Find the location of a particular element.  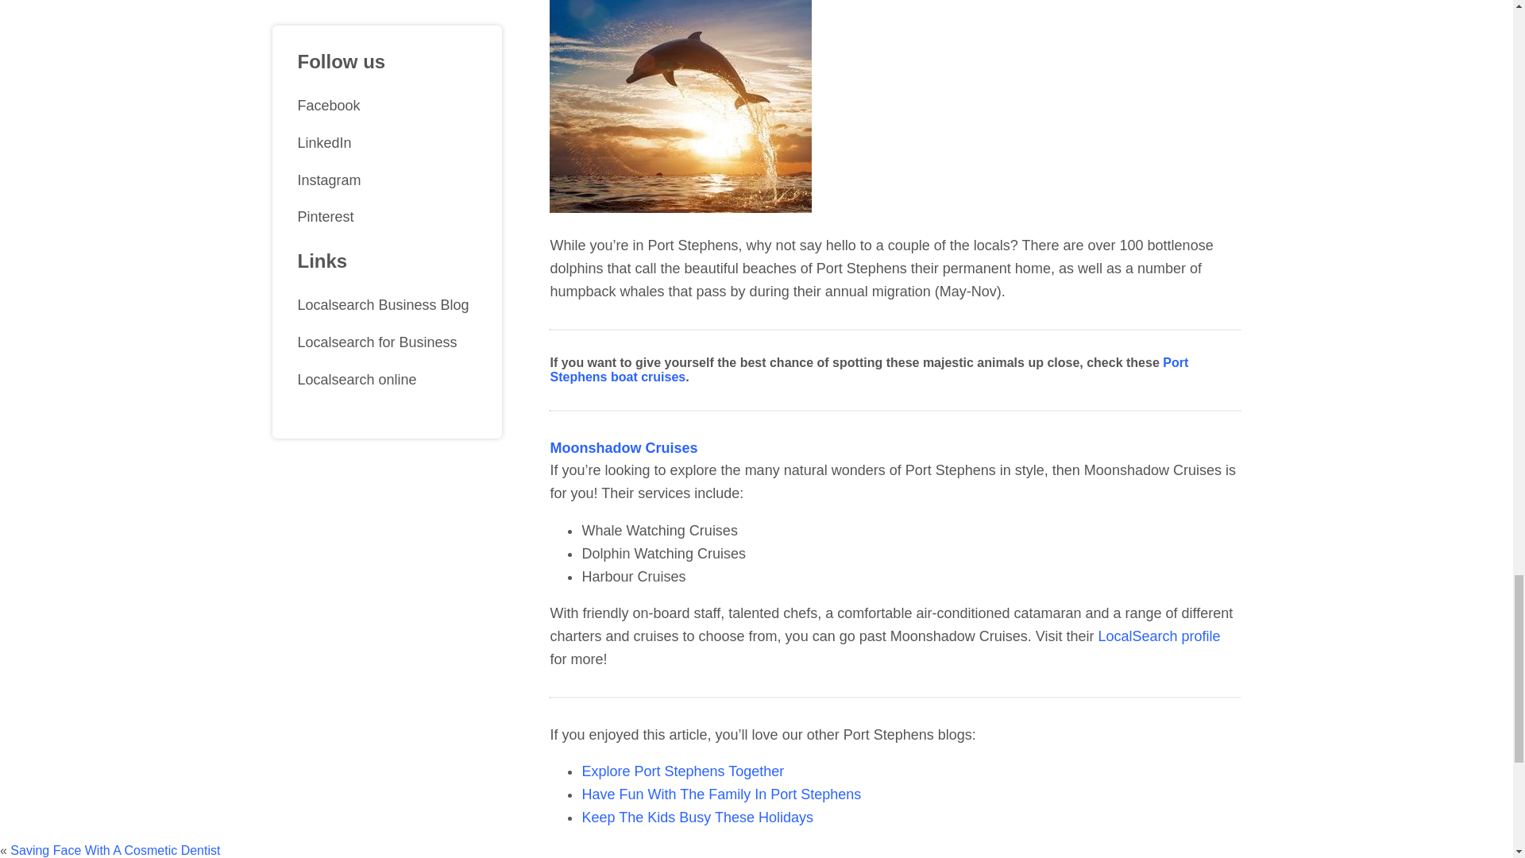

LocalSearch profile is located at coordinates (1159, 636).